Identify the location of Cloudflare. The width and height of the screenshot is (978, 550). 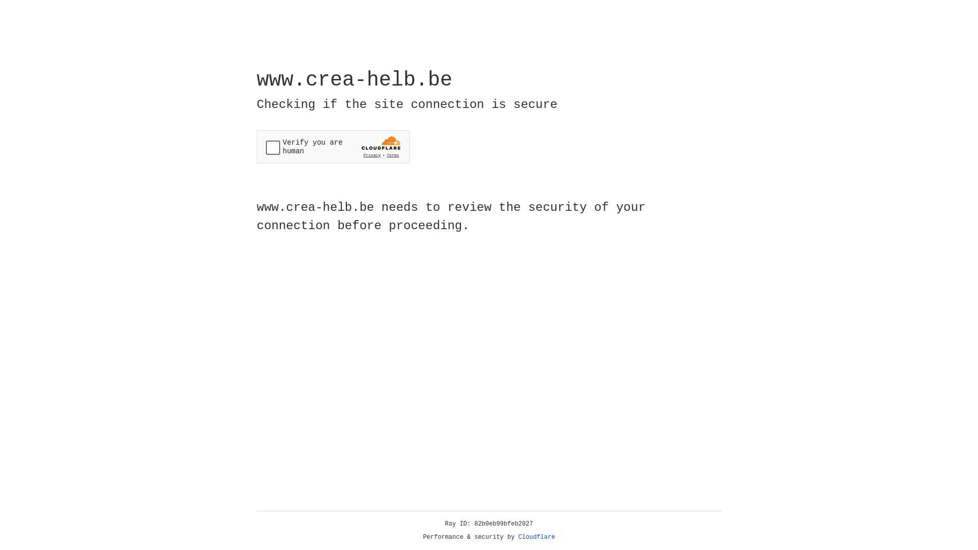
(537, 537).